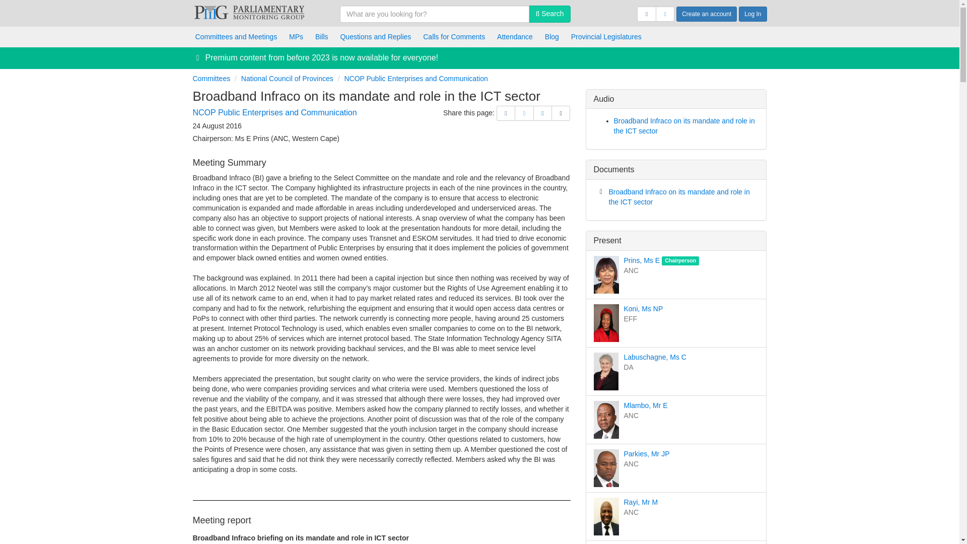  I want to click on Committees, so click(211, 79).